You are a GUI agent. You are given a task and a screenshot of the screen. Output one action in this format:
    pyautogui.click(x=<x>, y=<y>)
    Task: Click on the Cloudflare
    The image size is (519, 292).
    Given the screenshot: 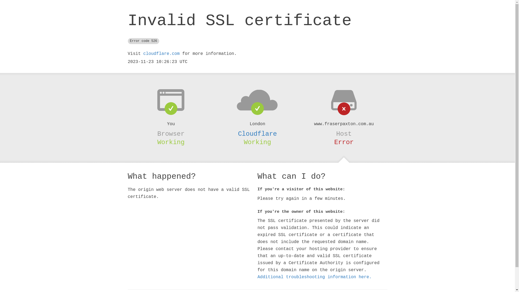 What is the action you would take?
    pyautogui.click(x=257, y=134)
    